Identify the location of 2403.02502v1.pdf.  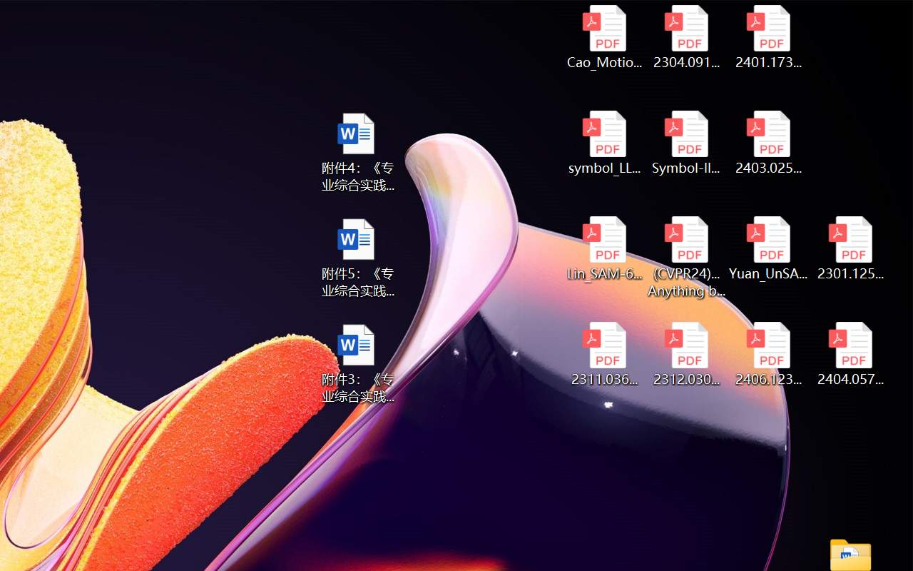
(769, 143).